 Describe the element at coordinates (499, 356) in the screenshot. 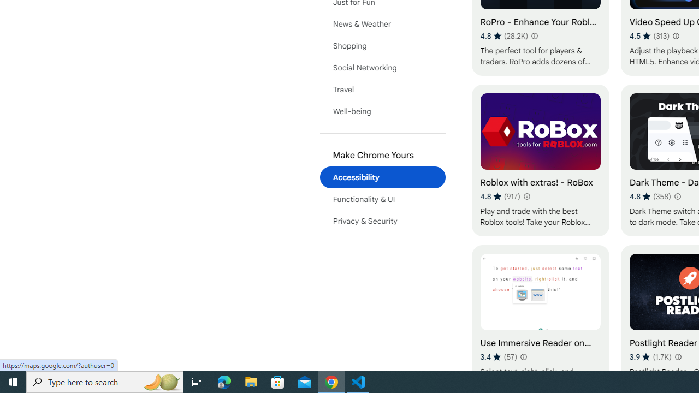

I see `Average rating 3.4 out of 5 stars. 57 ratings.` at that location.